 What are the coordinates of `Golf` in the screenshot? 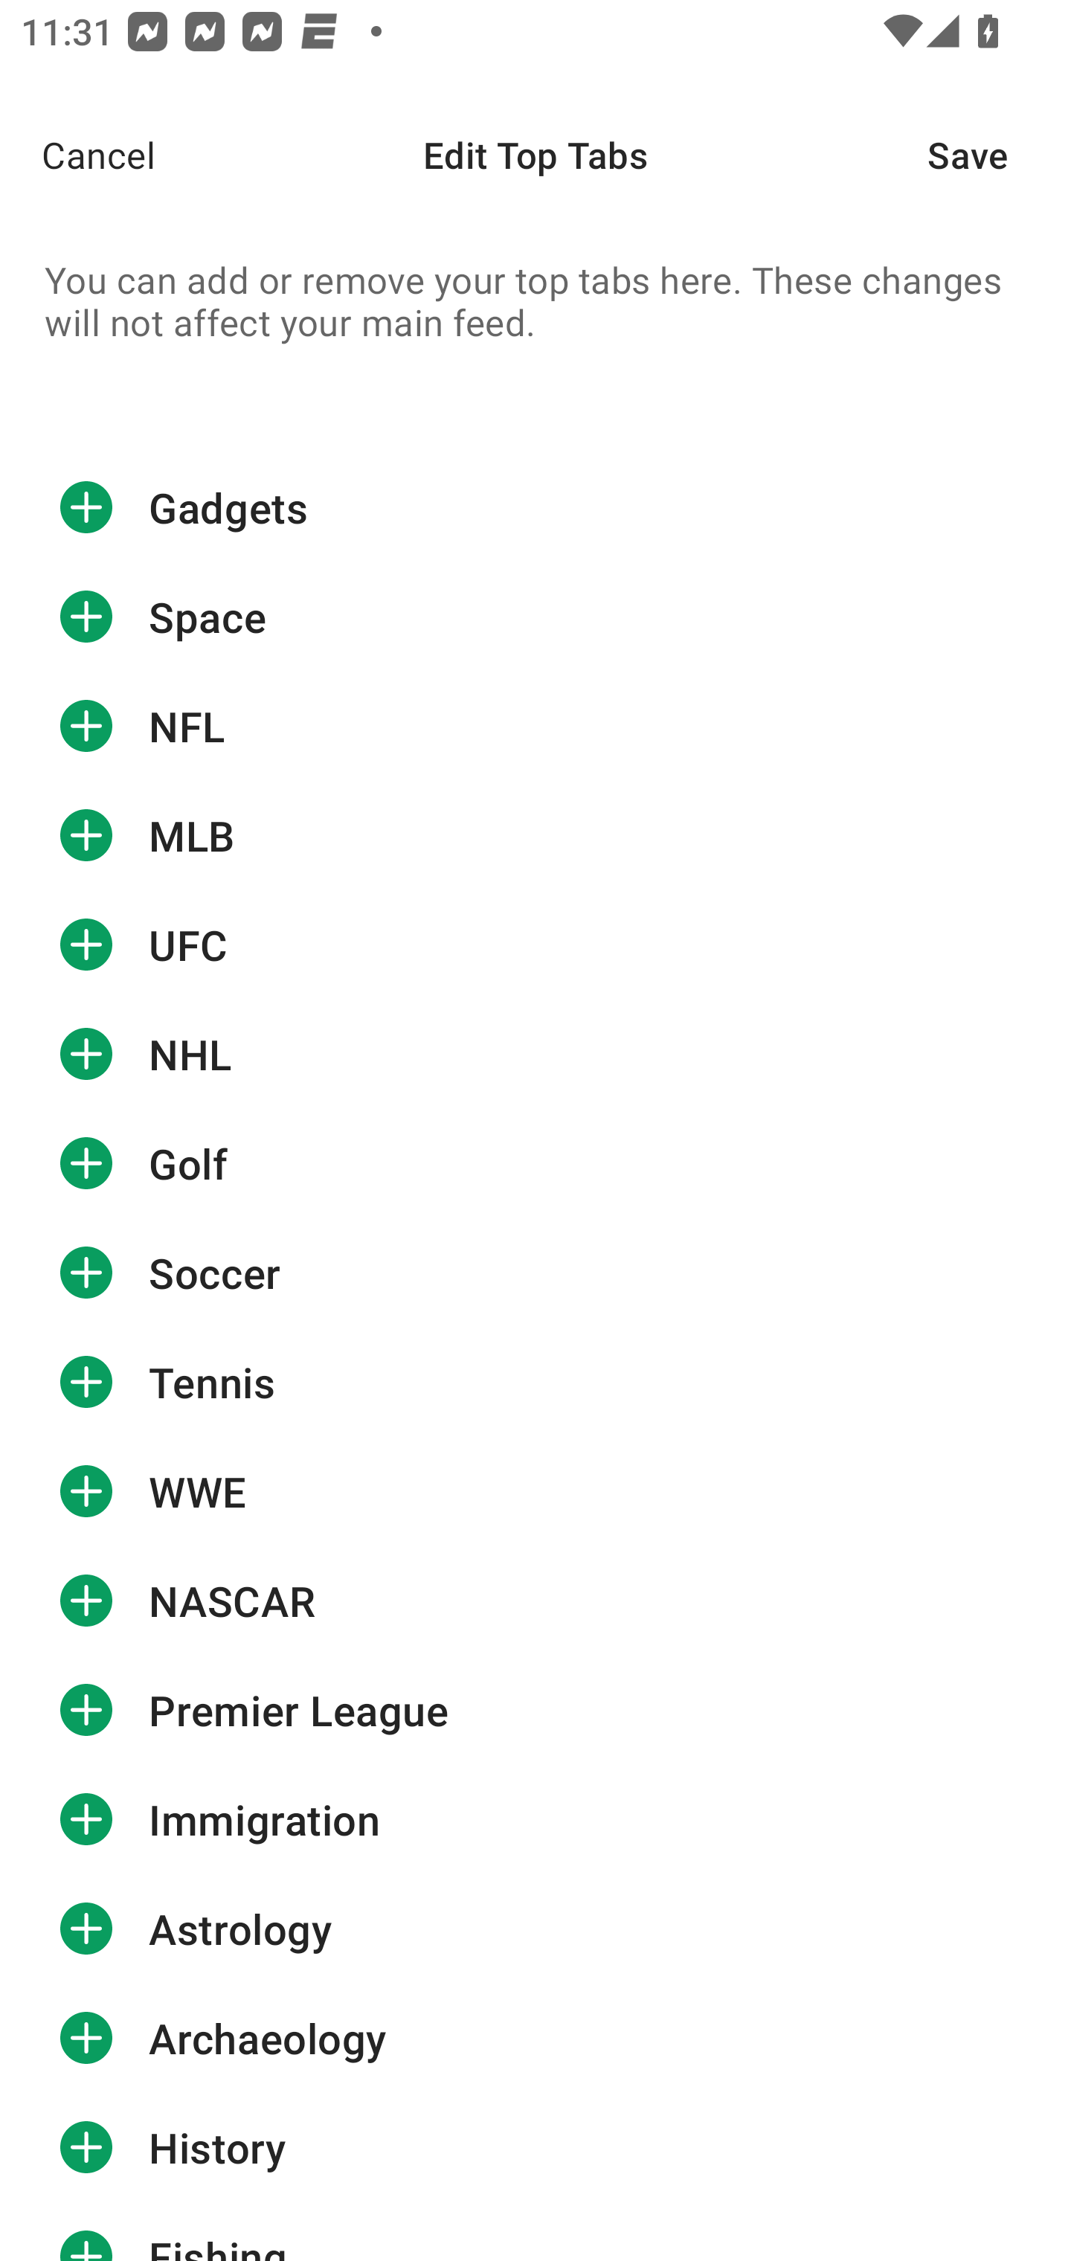 It's located at (535, 1163).